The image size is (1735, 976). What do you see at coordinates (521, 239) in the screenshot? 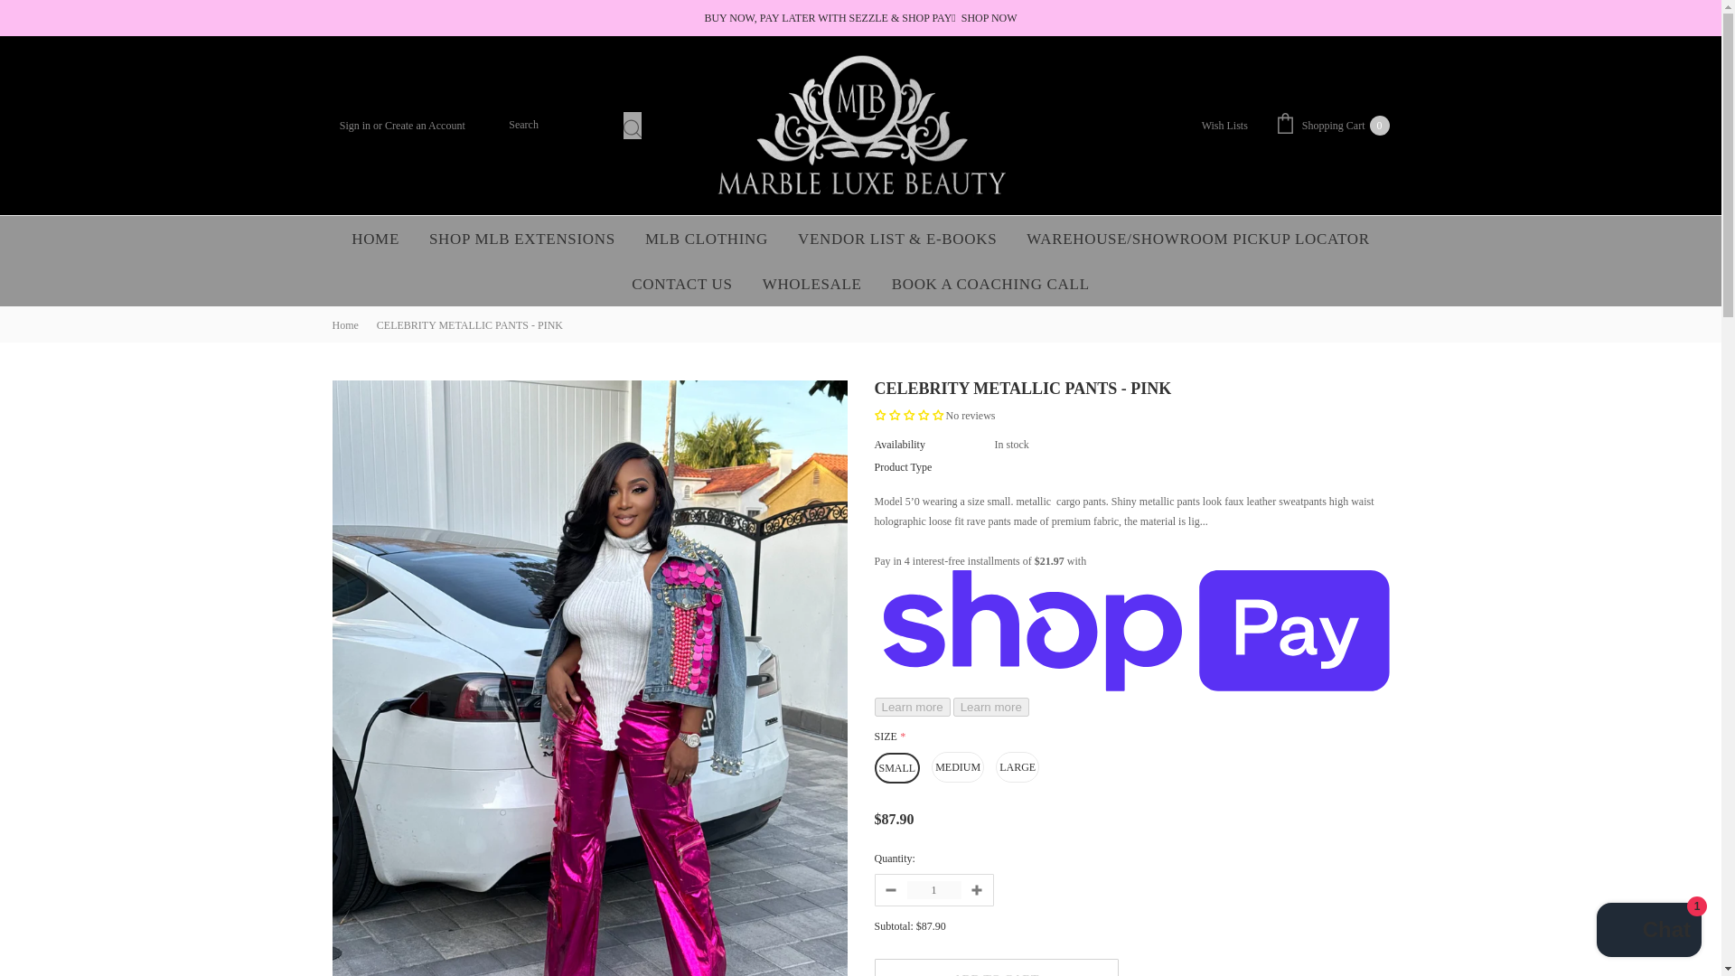
I see `SHOP NOW` at bounding box center [521, 239].